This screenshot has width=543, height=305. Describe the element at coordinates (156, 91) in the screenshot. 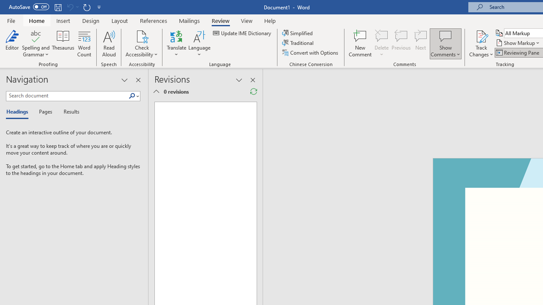

I see `Show Detailed Summary` at that location.